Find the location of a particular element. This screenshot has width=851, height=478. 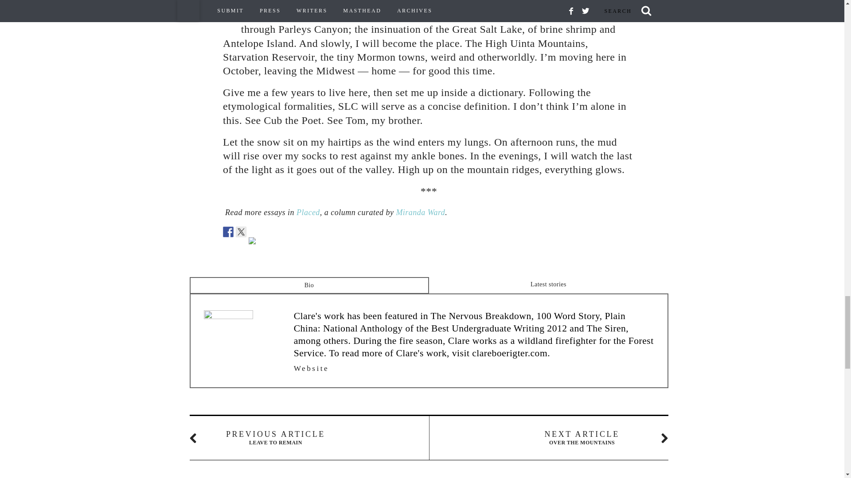

Share on Reddit is located at coordinates (253, 240).